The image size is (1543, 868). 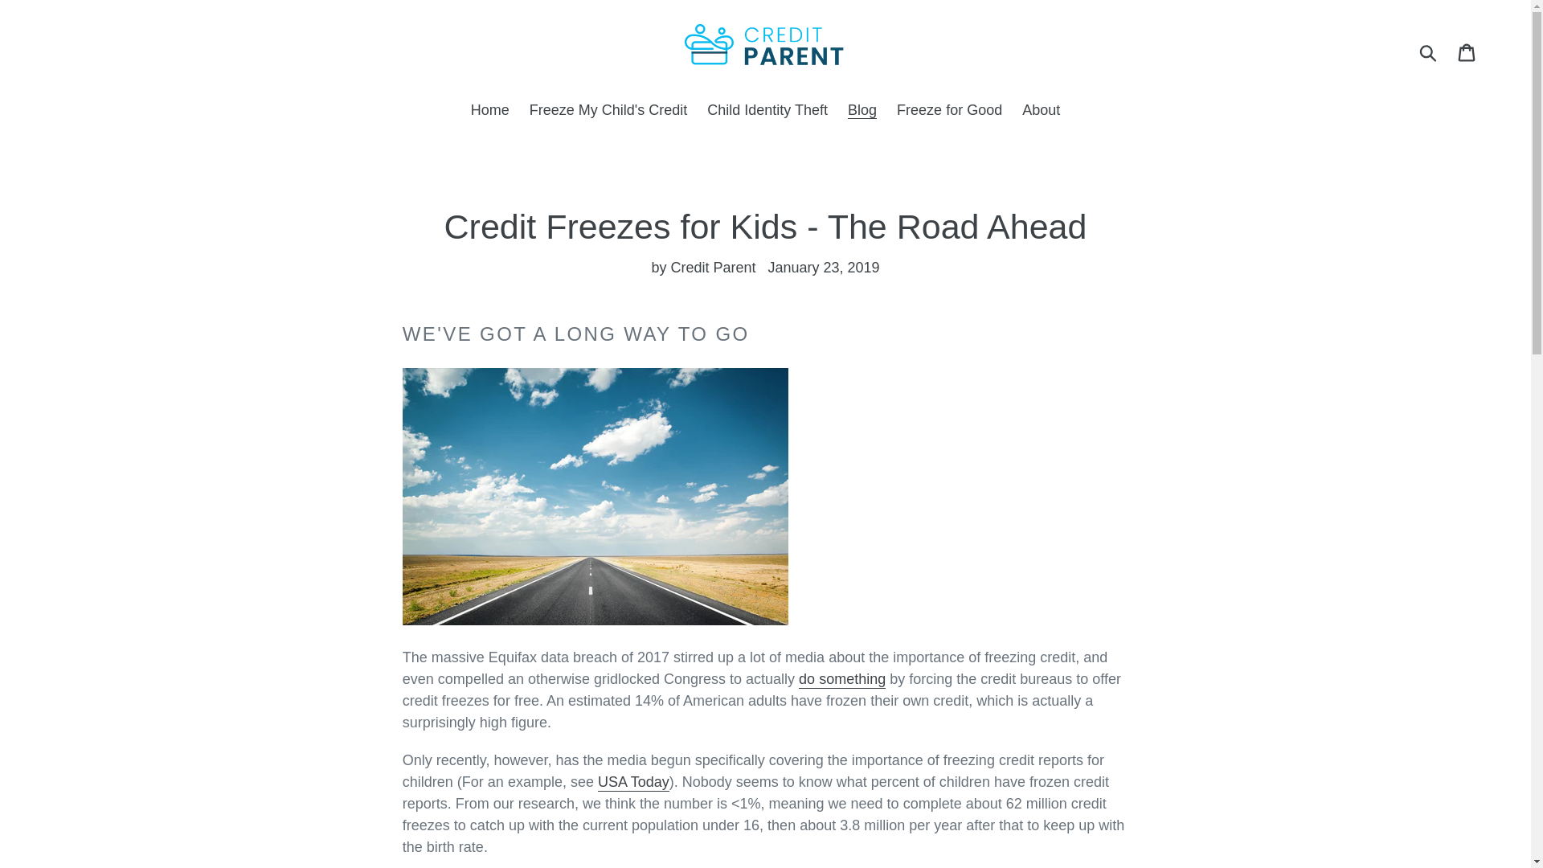 I want to click on Blog, so click(x=862, y=112).